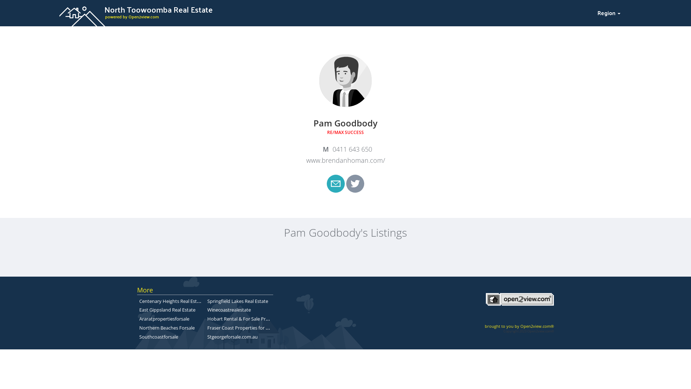  I want to click on Fraser Coast Properties for Sale, so click(241, 327).